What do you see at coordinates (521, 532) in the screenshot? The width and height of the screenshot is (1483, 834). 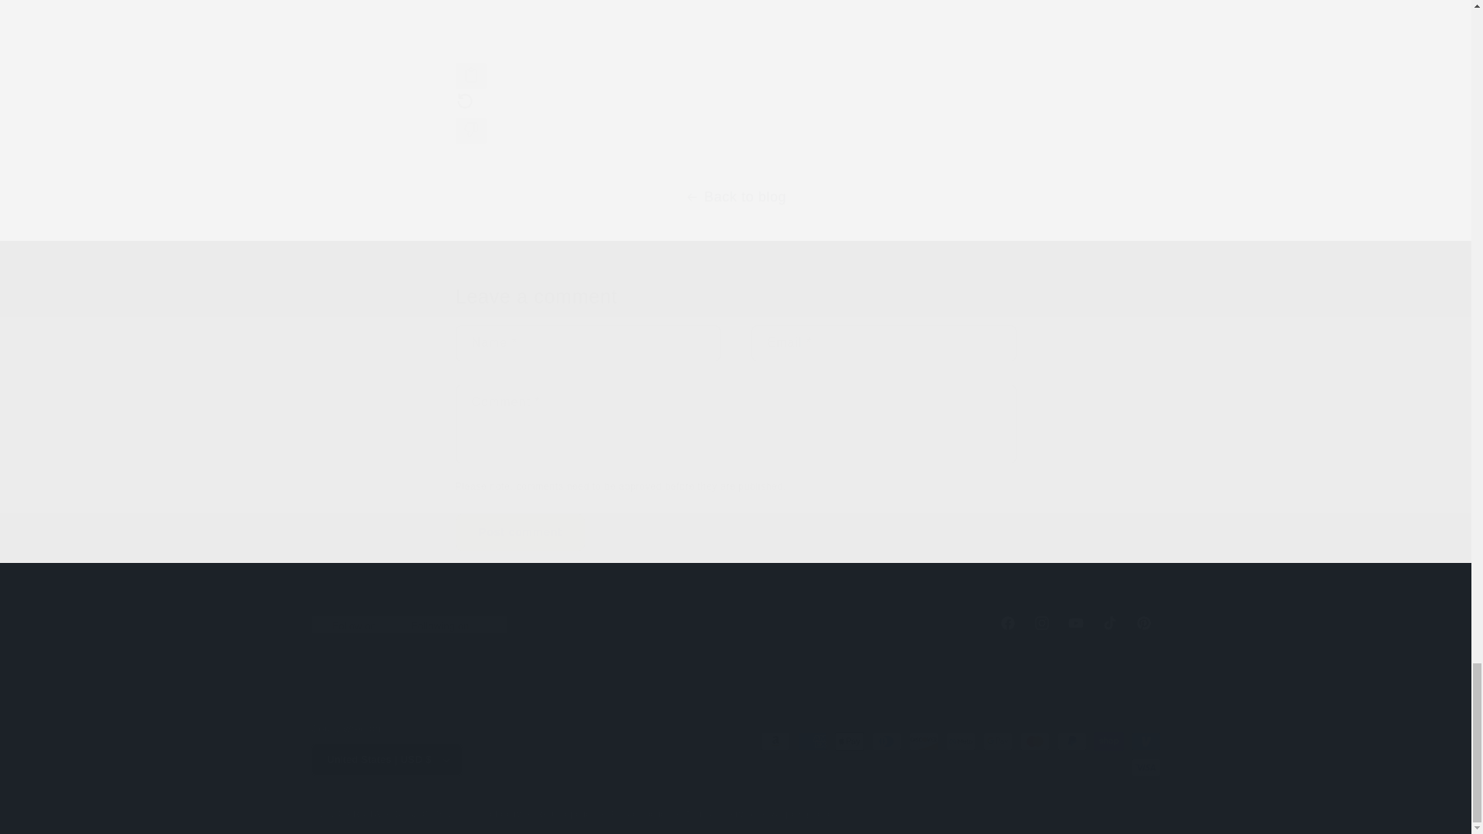 I see `Post comment` at bounding box center [521, 532].